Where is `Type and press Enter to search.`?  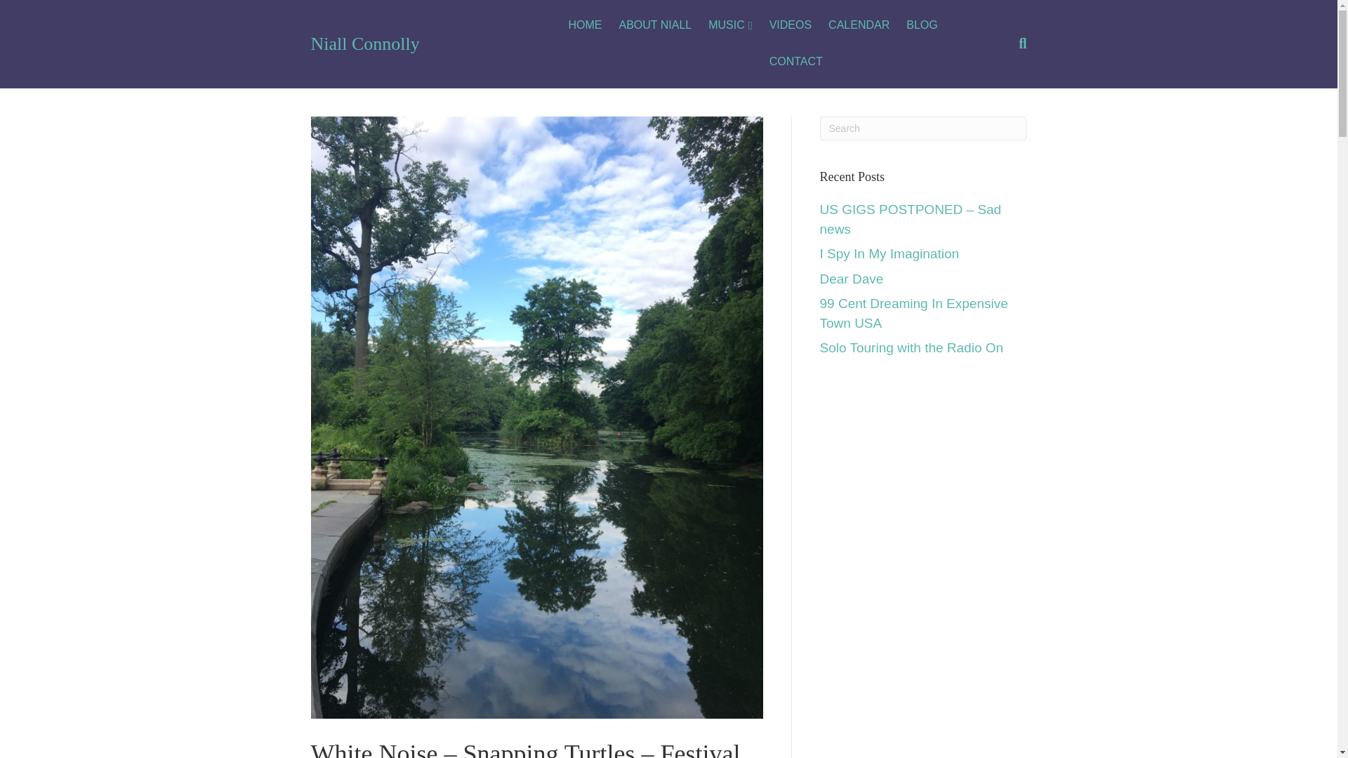
Type and press Enter to search. is located at coordinates (923, 128).